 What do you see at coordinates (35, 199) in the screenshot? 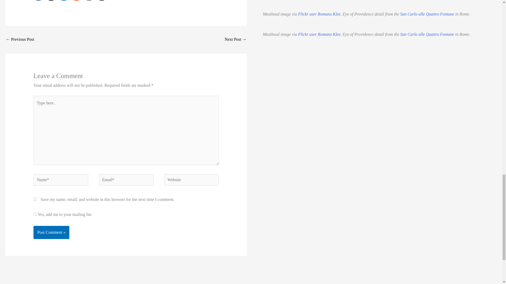
I see `yes` at bounding box center [35, 199].